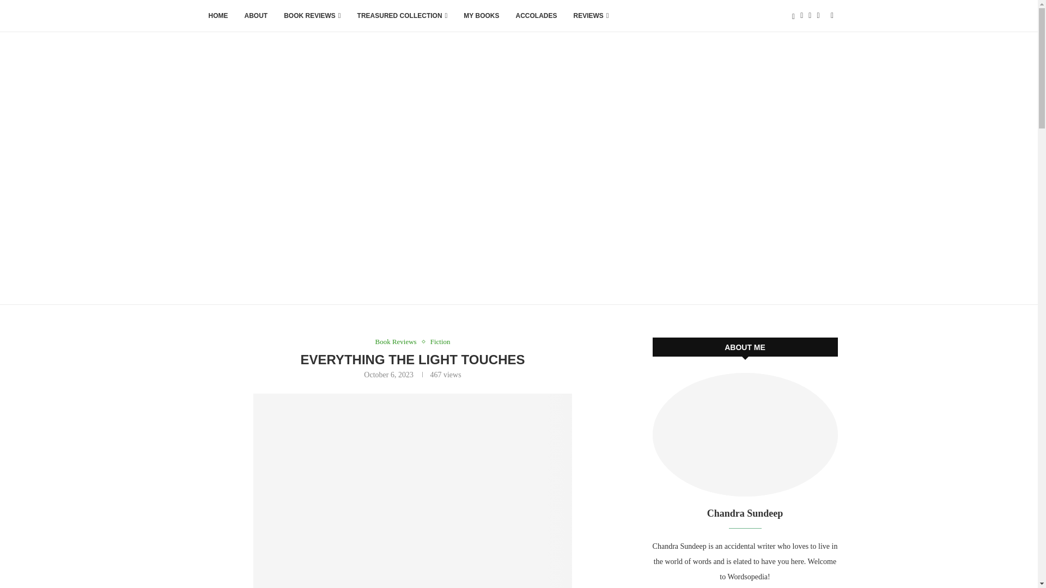 Image resolution: width=1046 pixels, height=588 pixels. I want to click on Fiction, so click(440, 342).